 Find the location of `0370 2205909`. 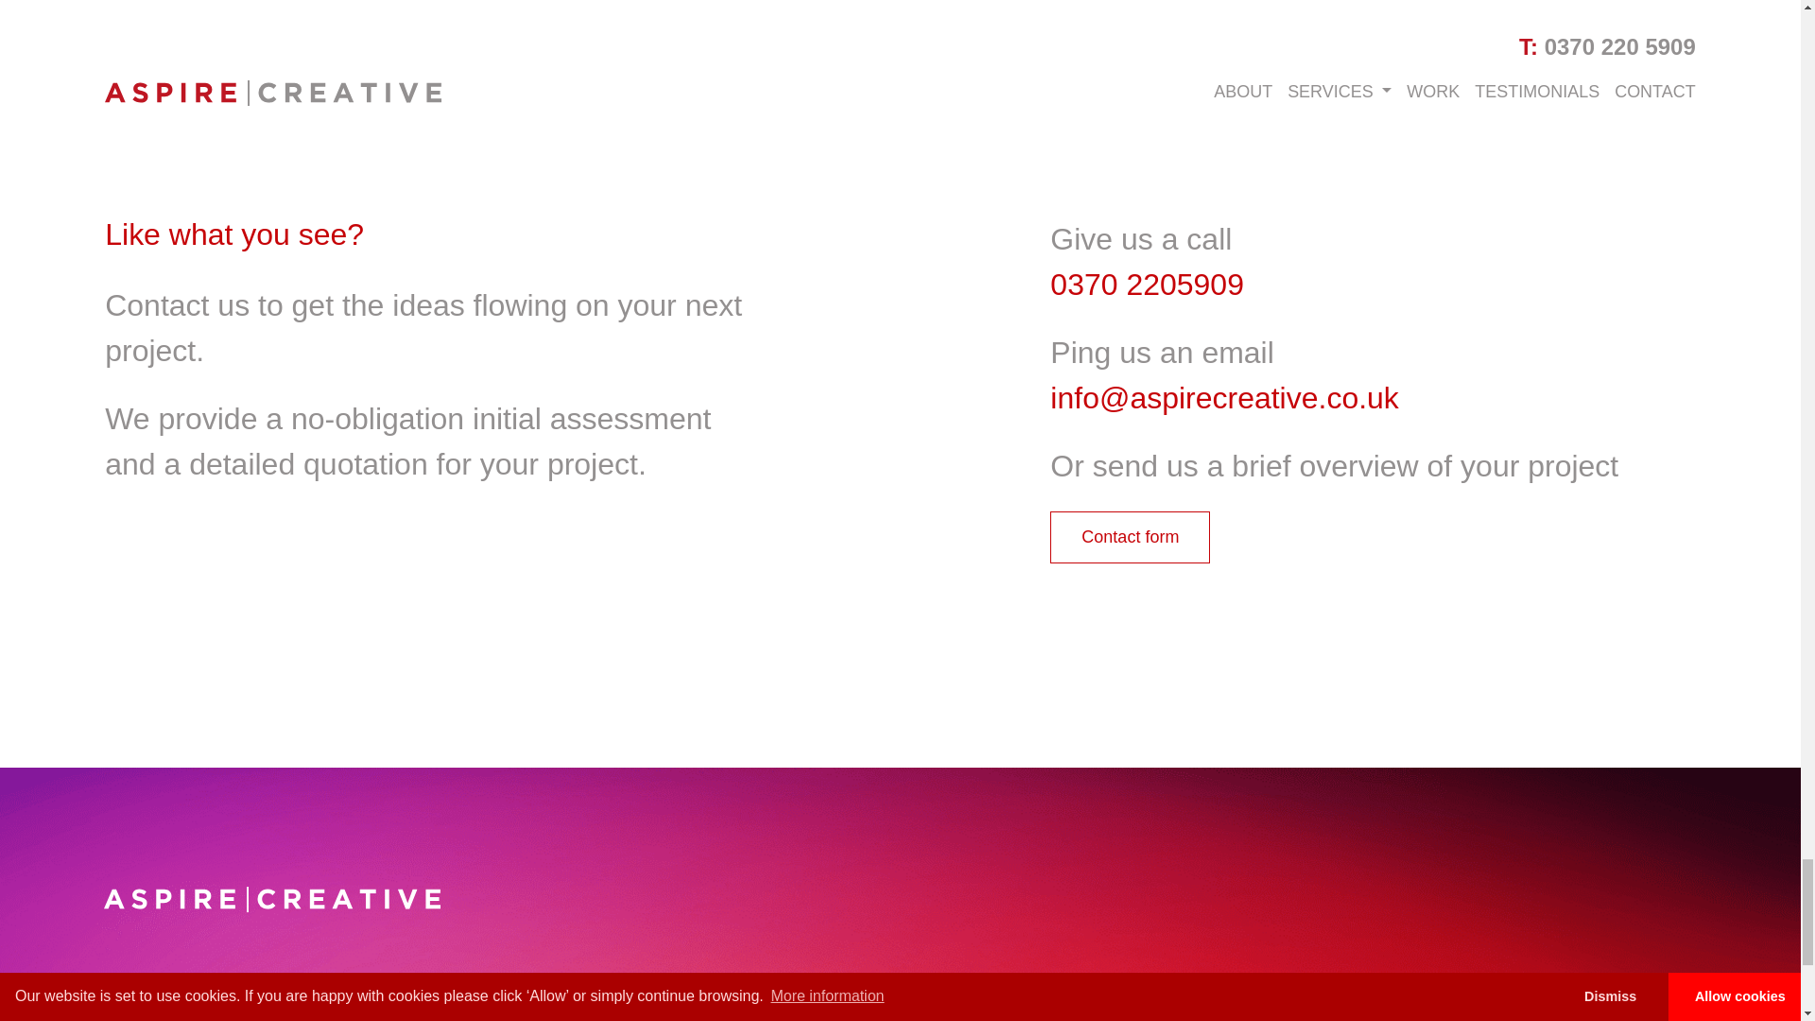

0370 2205909 is located at coordinates (1147, 284).